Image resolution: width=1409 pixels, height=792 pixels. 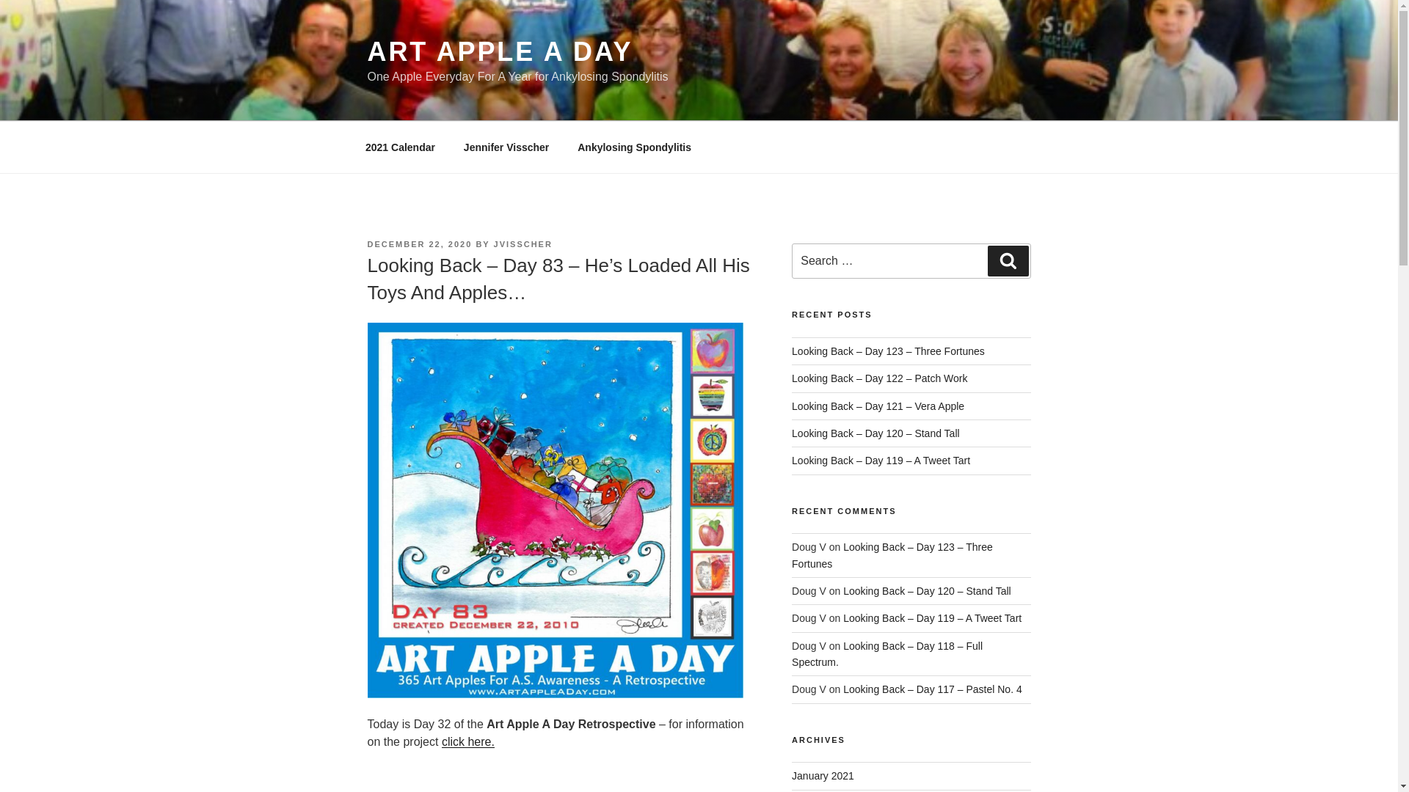 I want to click on Search, so click(x=1008, y=260).